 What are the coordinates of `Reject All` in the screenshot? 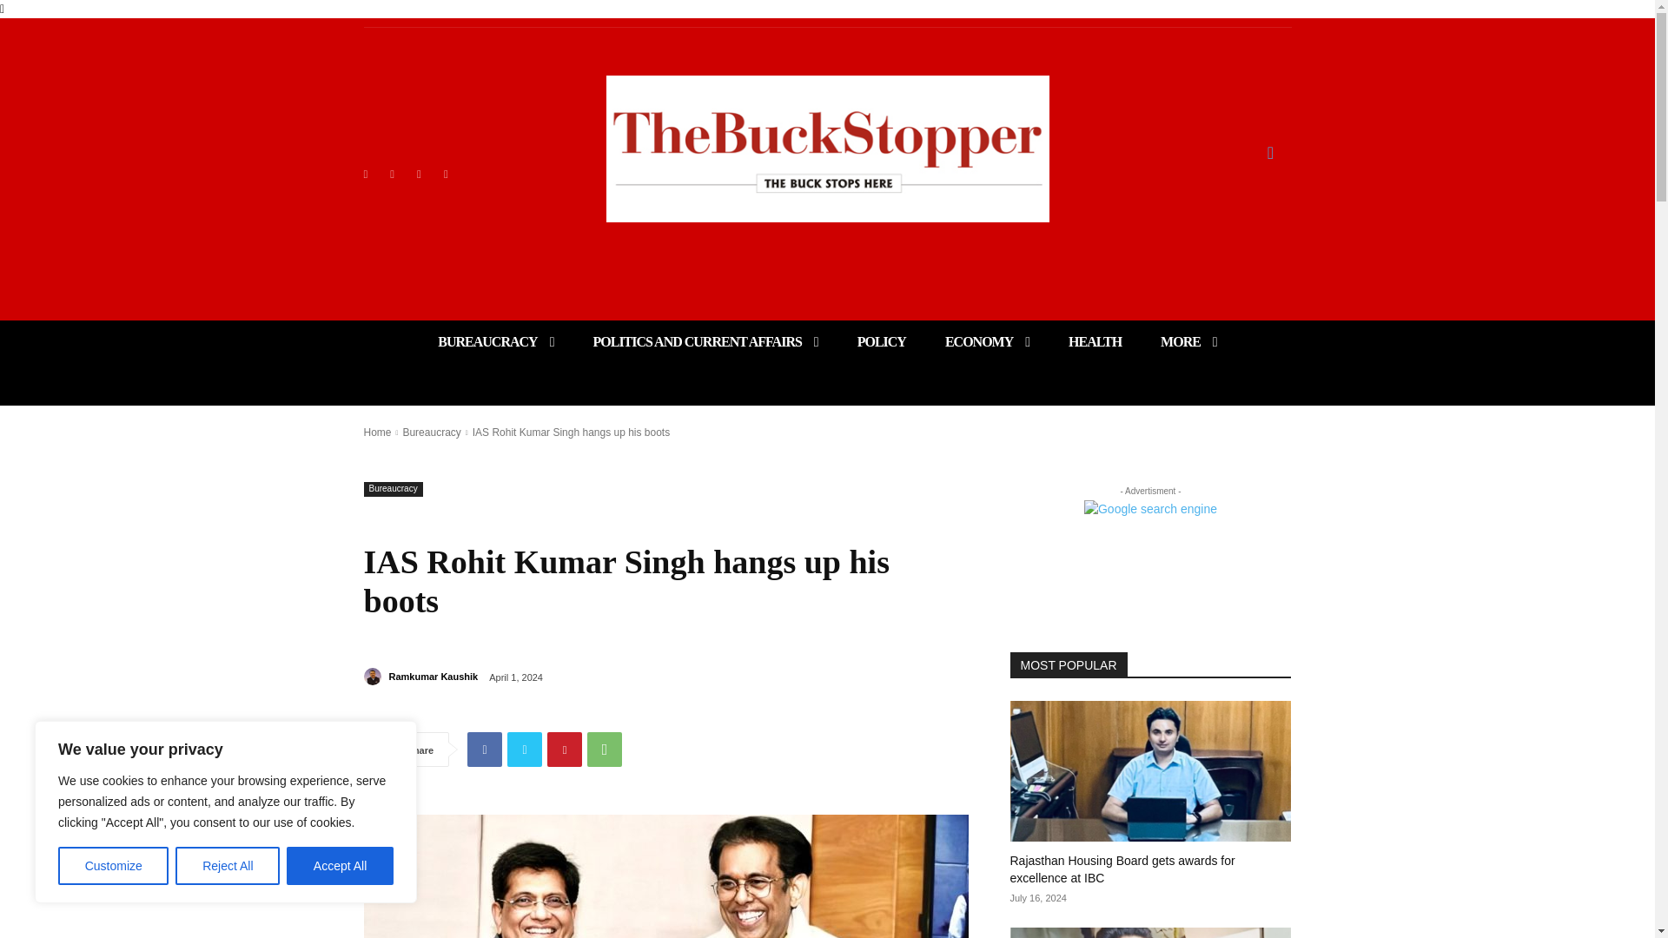 It's located at (228, 866).